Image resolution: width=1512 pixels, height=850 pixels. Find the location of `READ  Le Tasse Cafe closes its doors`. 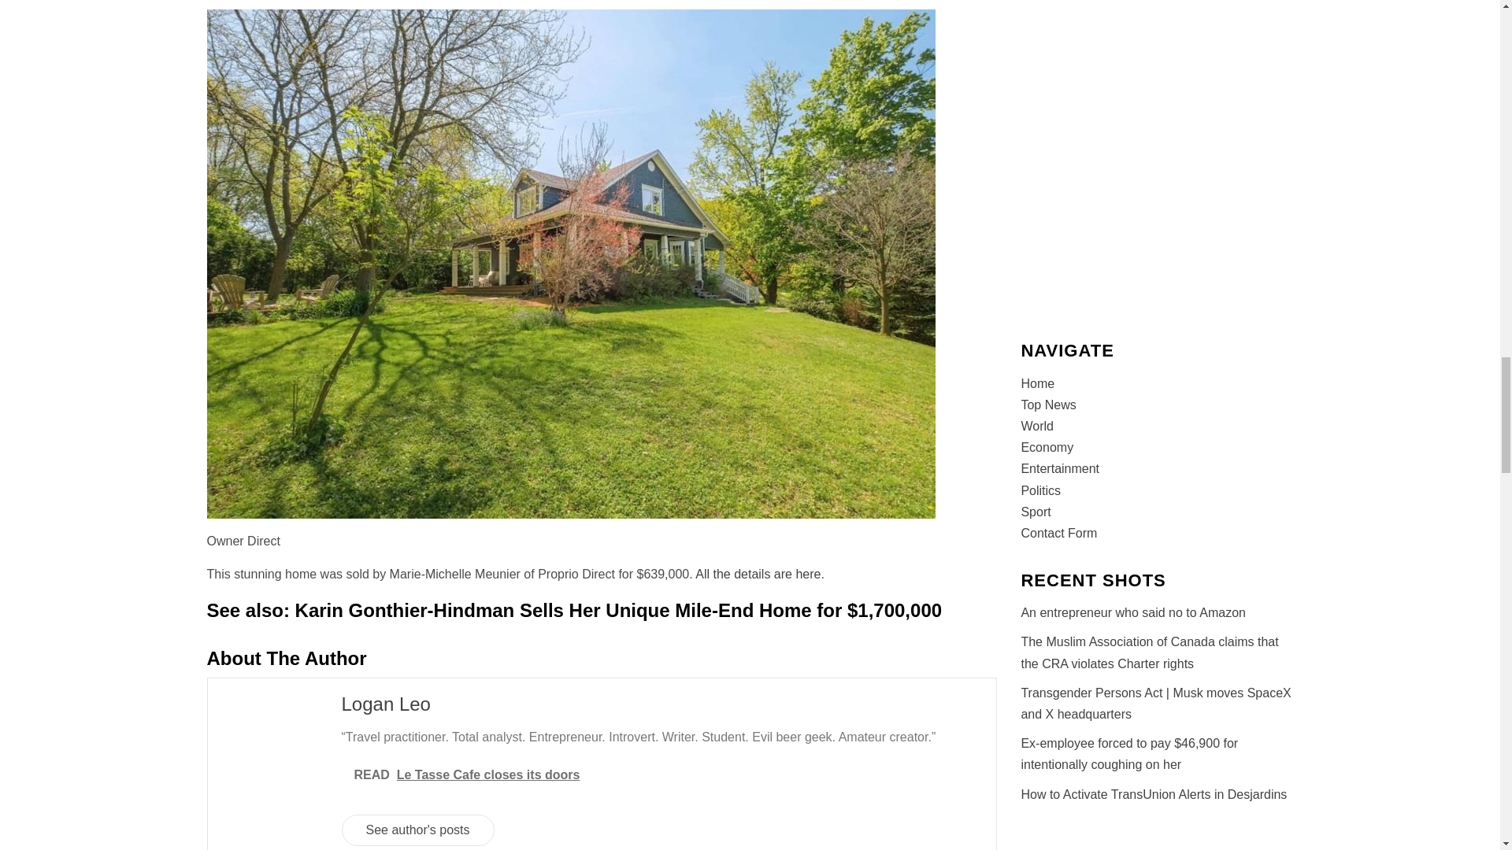

READ  Le Tasse Cafe closes its doors is located at coordinates (669, 774).